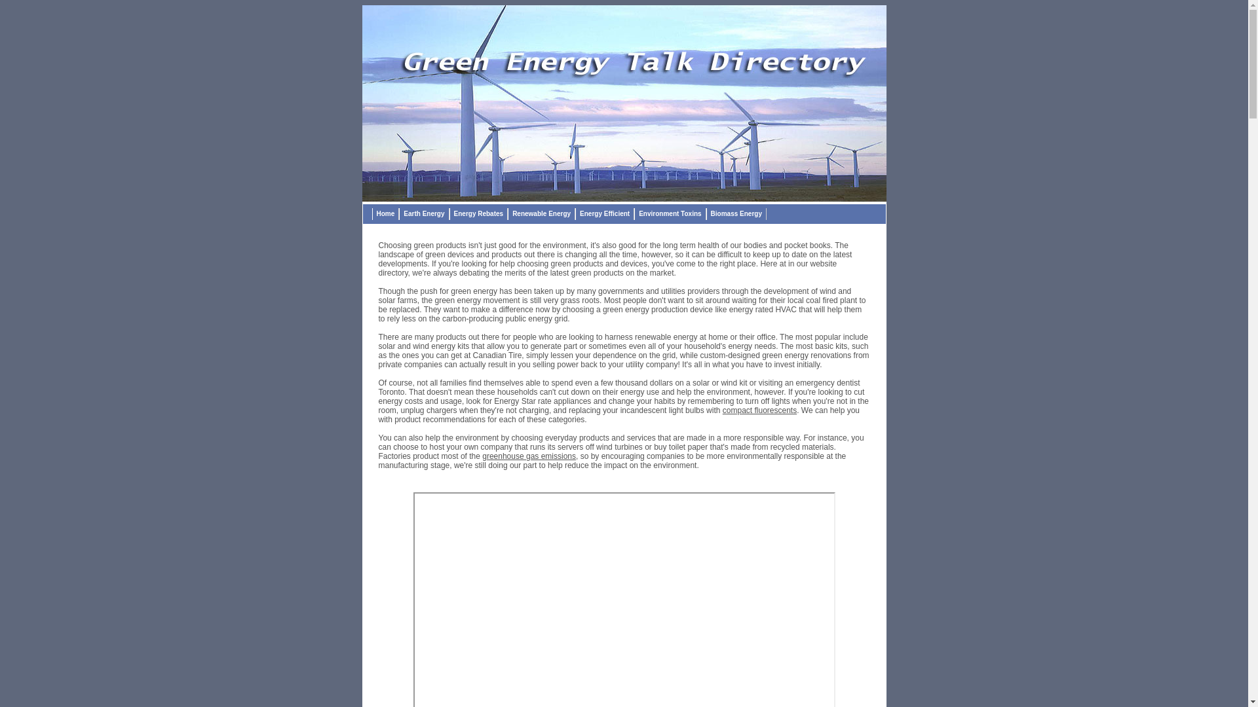  What do you see at coordinates (479, 214) in the screenshot?
I see `Energy Rebates` at bounding box center [479, 214].